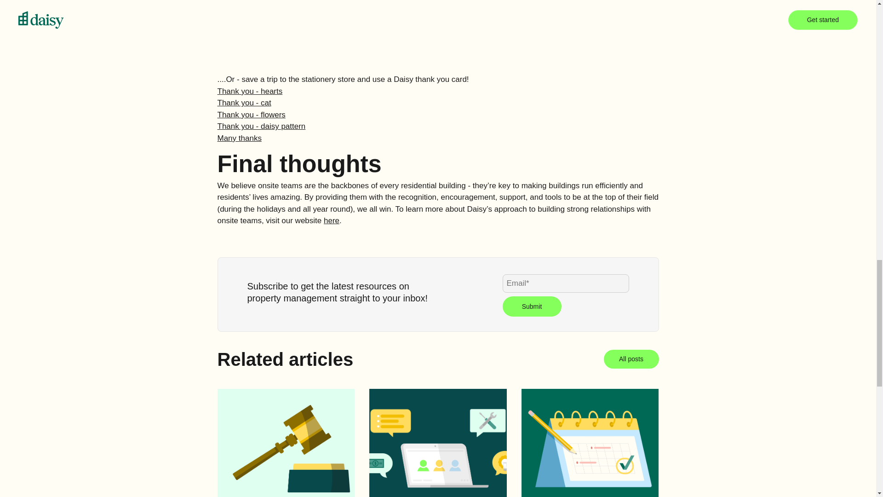  Describe the element at coordinates (532, 306) in the screenshot. I see `Submit` at that location.